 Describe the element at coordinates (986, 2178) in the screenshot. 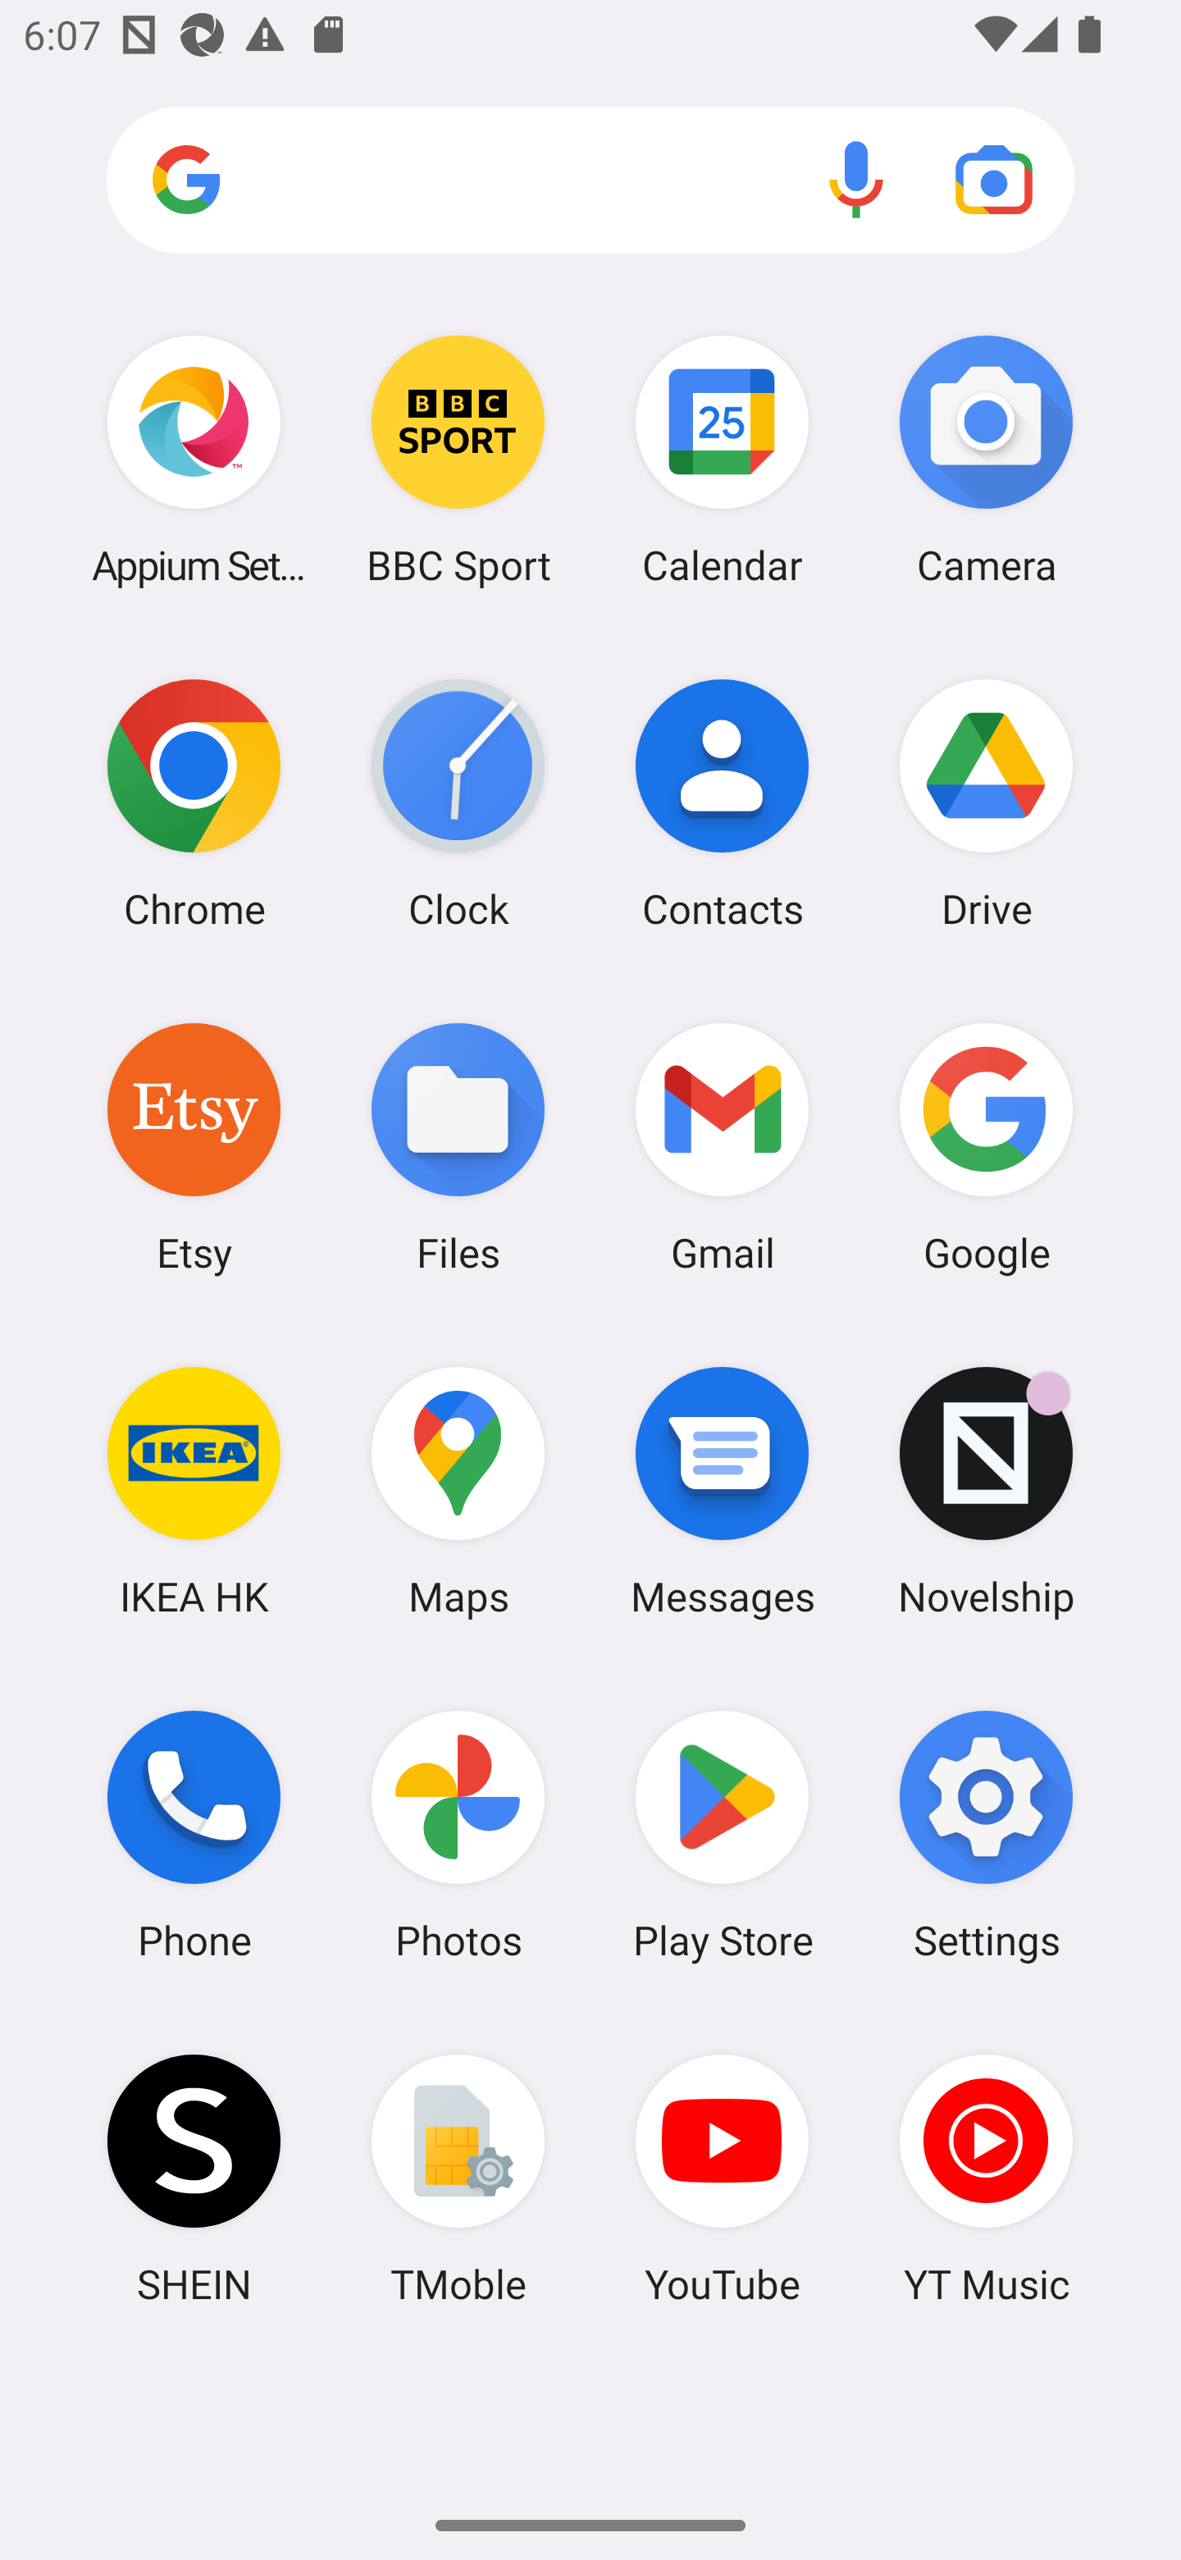

I see `YT Music` at that location.